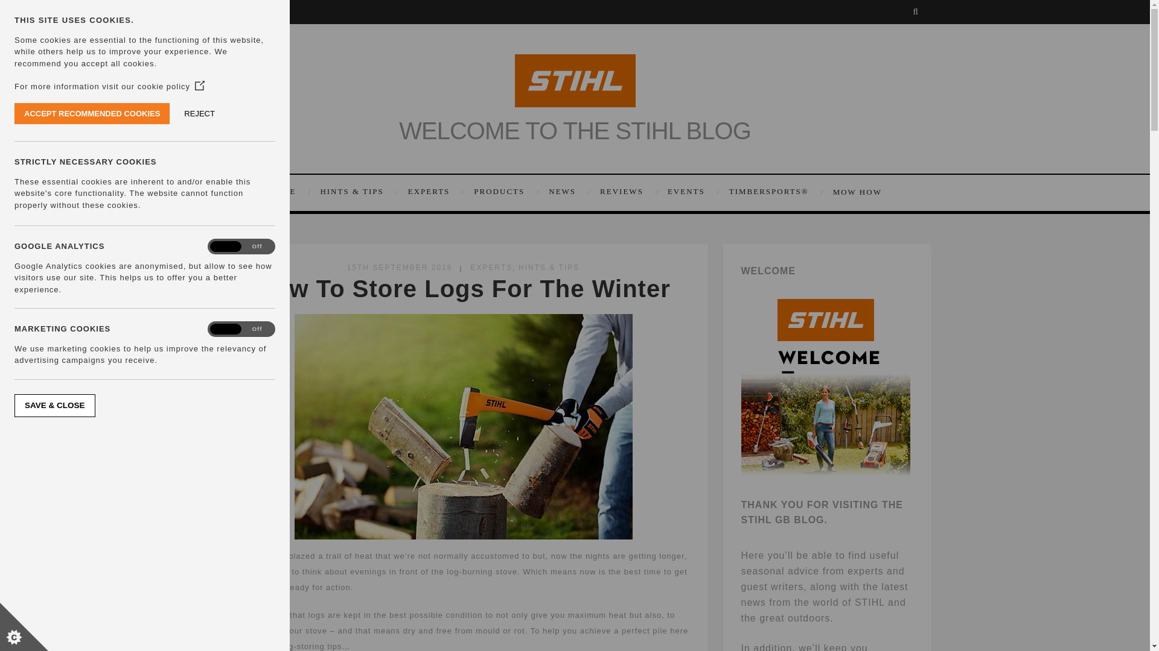  I want to click on REVIEWS, so click(628, 192).